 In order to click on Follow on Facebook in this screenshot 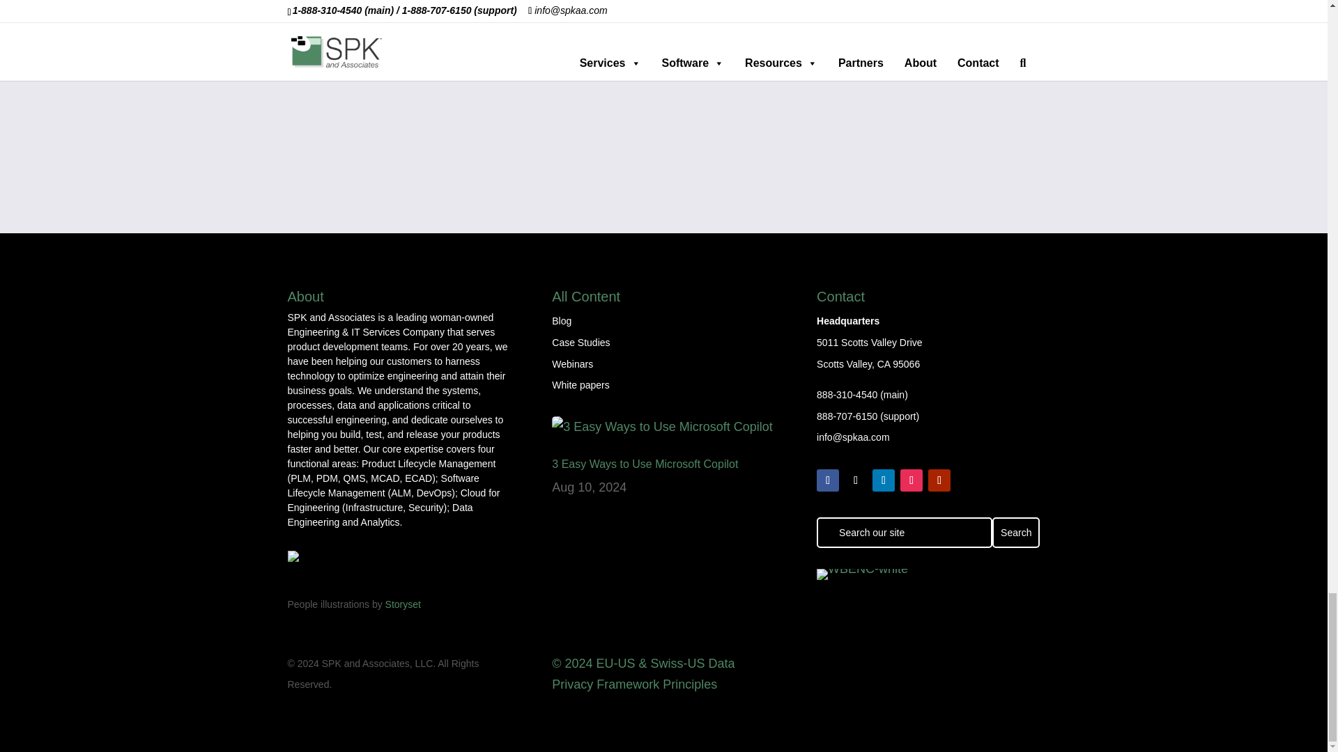, I will do `click(827, 480)`.